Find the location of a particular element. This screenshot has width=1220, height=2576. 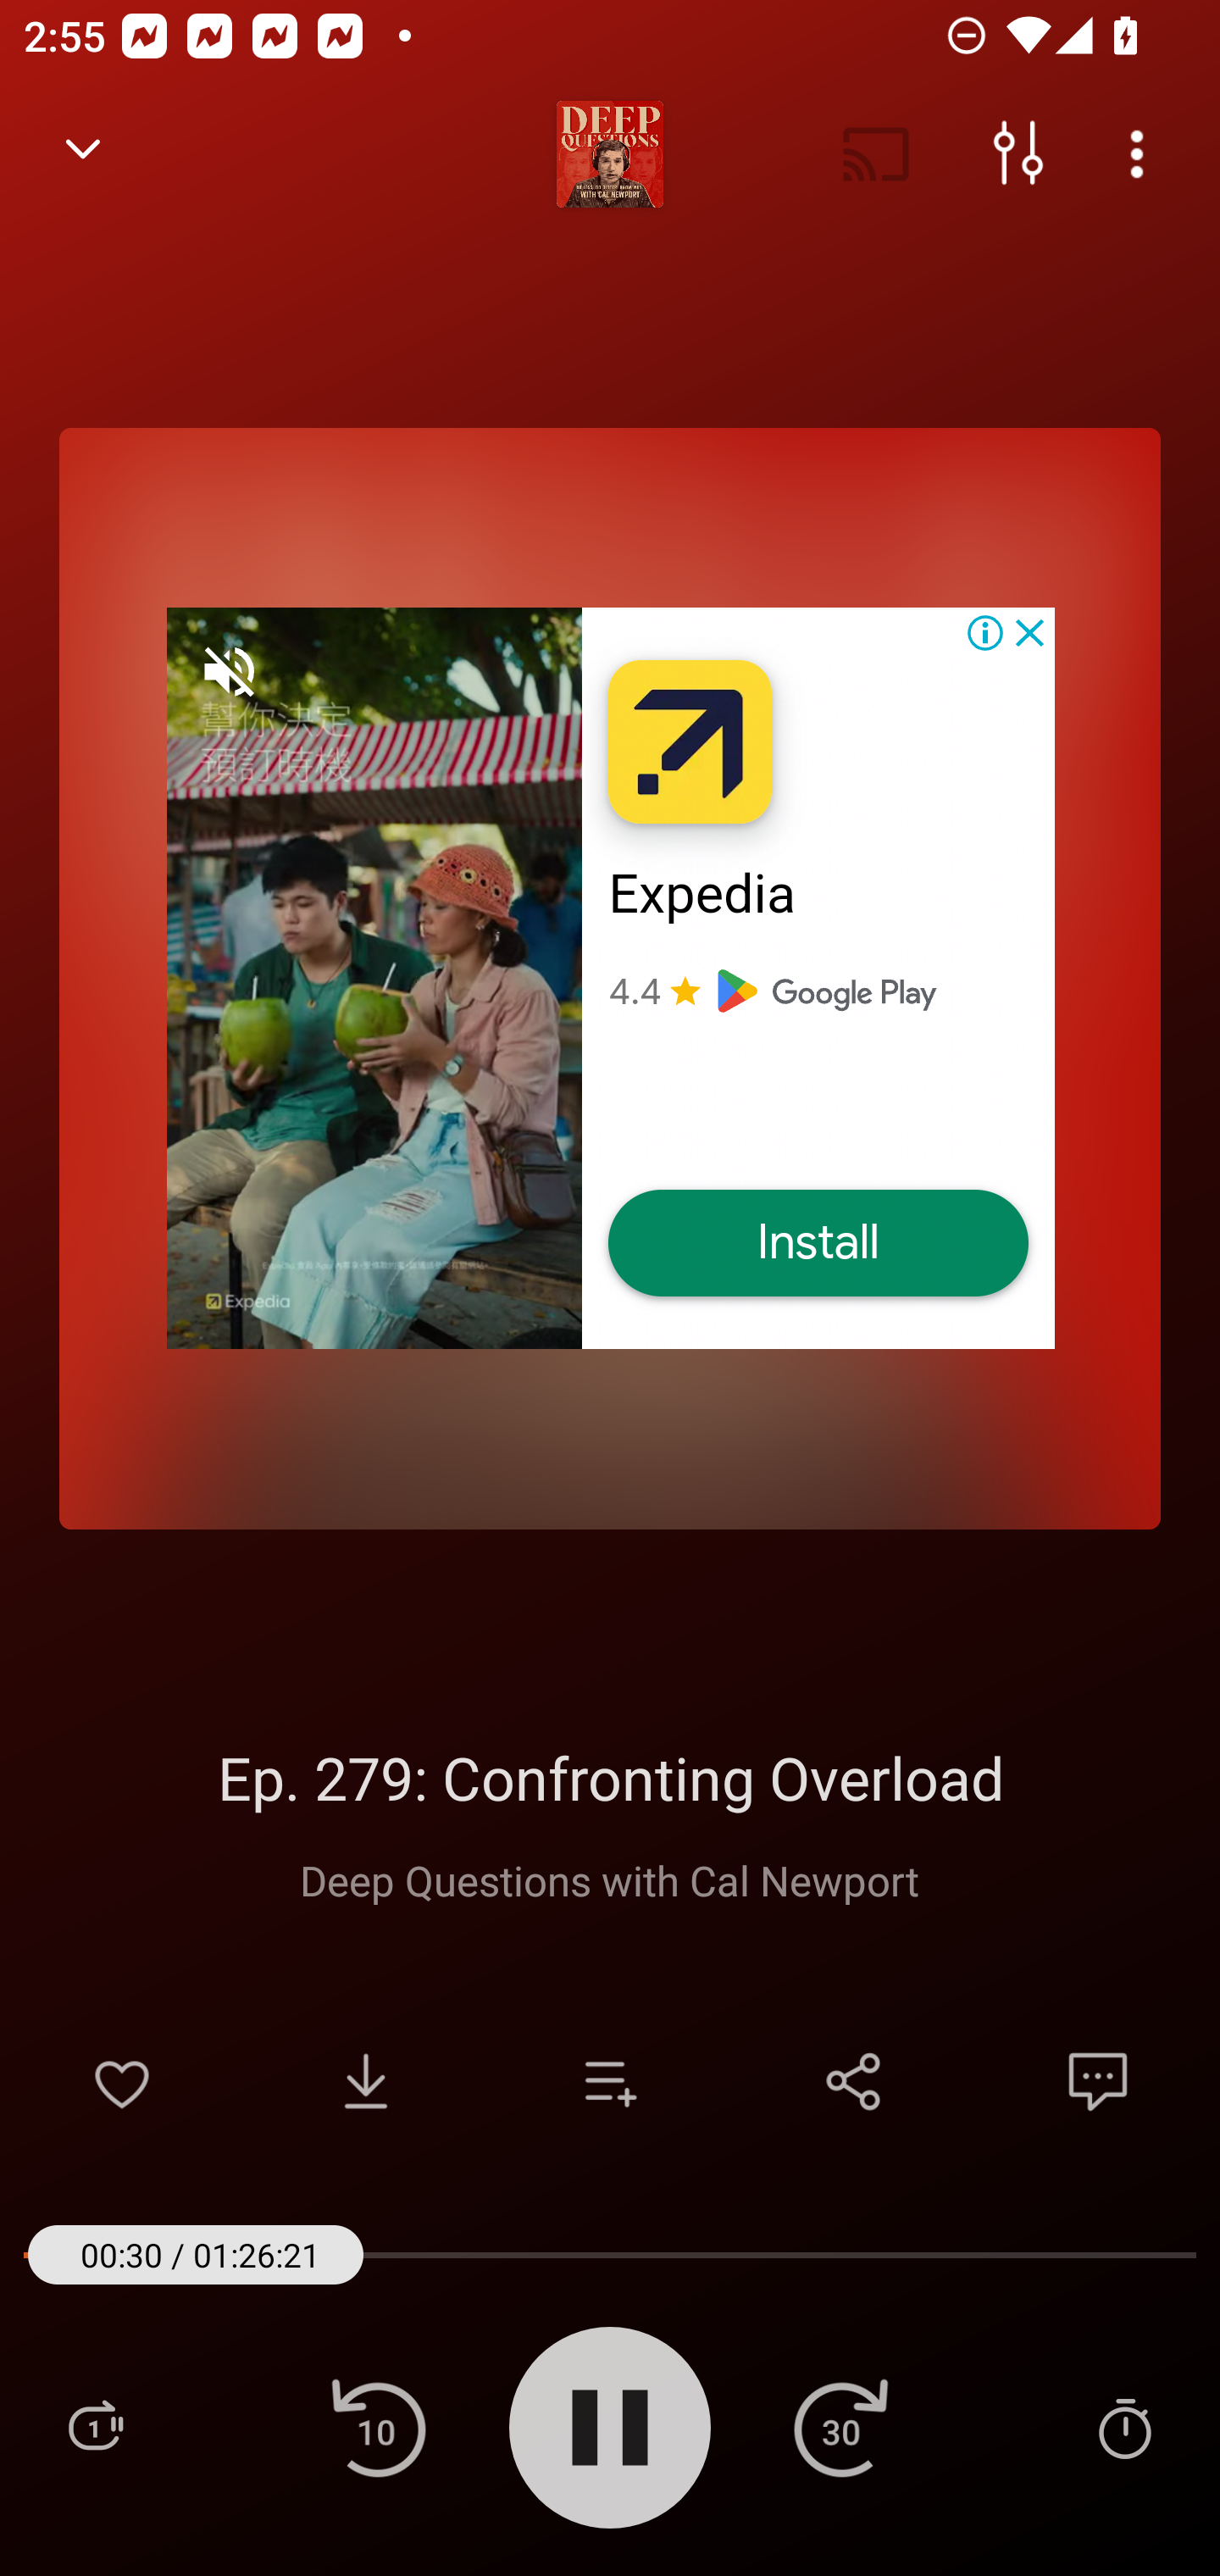

Sleep Timer  is located at coordinates (1124, 2427).